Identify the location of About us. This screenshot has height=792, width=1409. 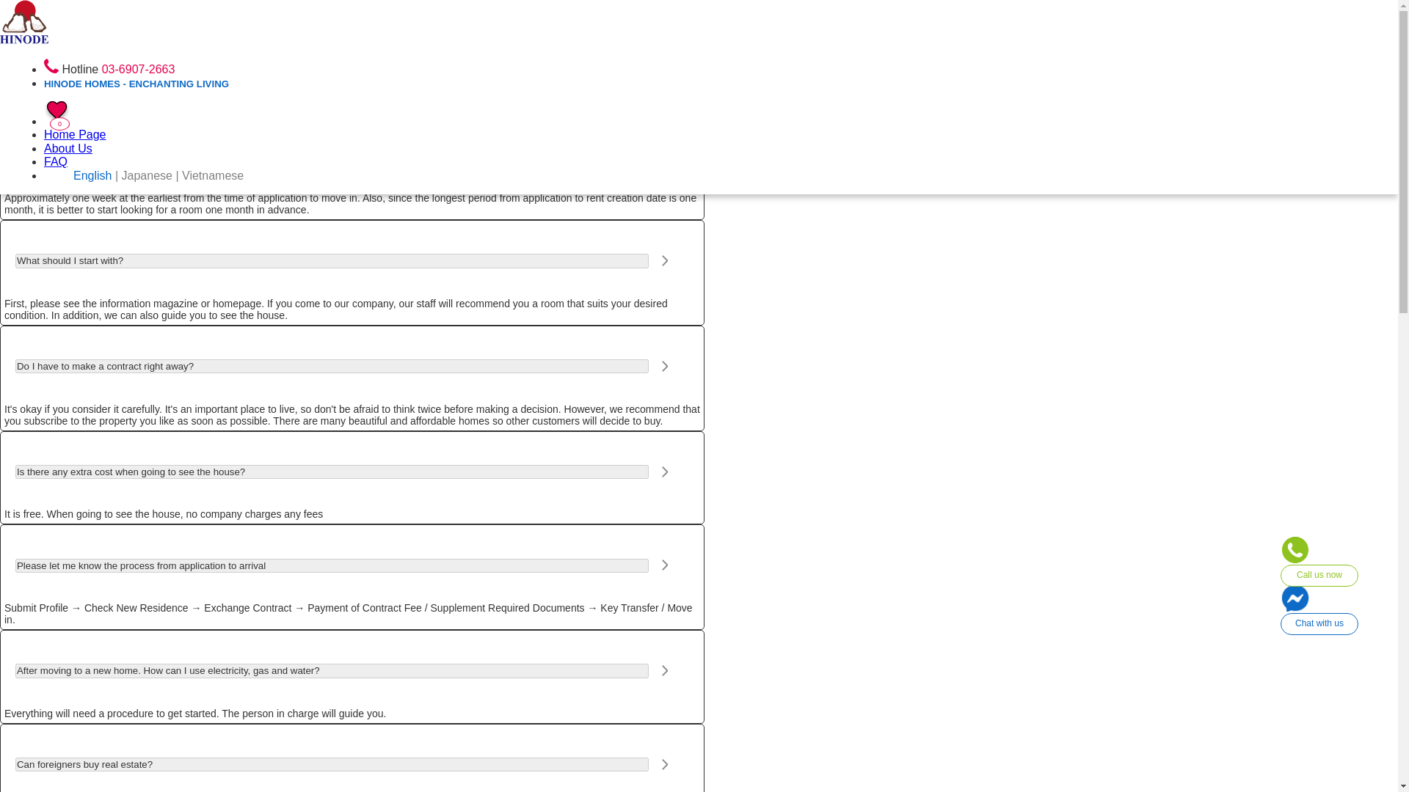
(76, 35).